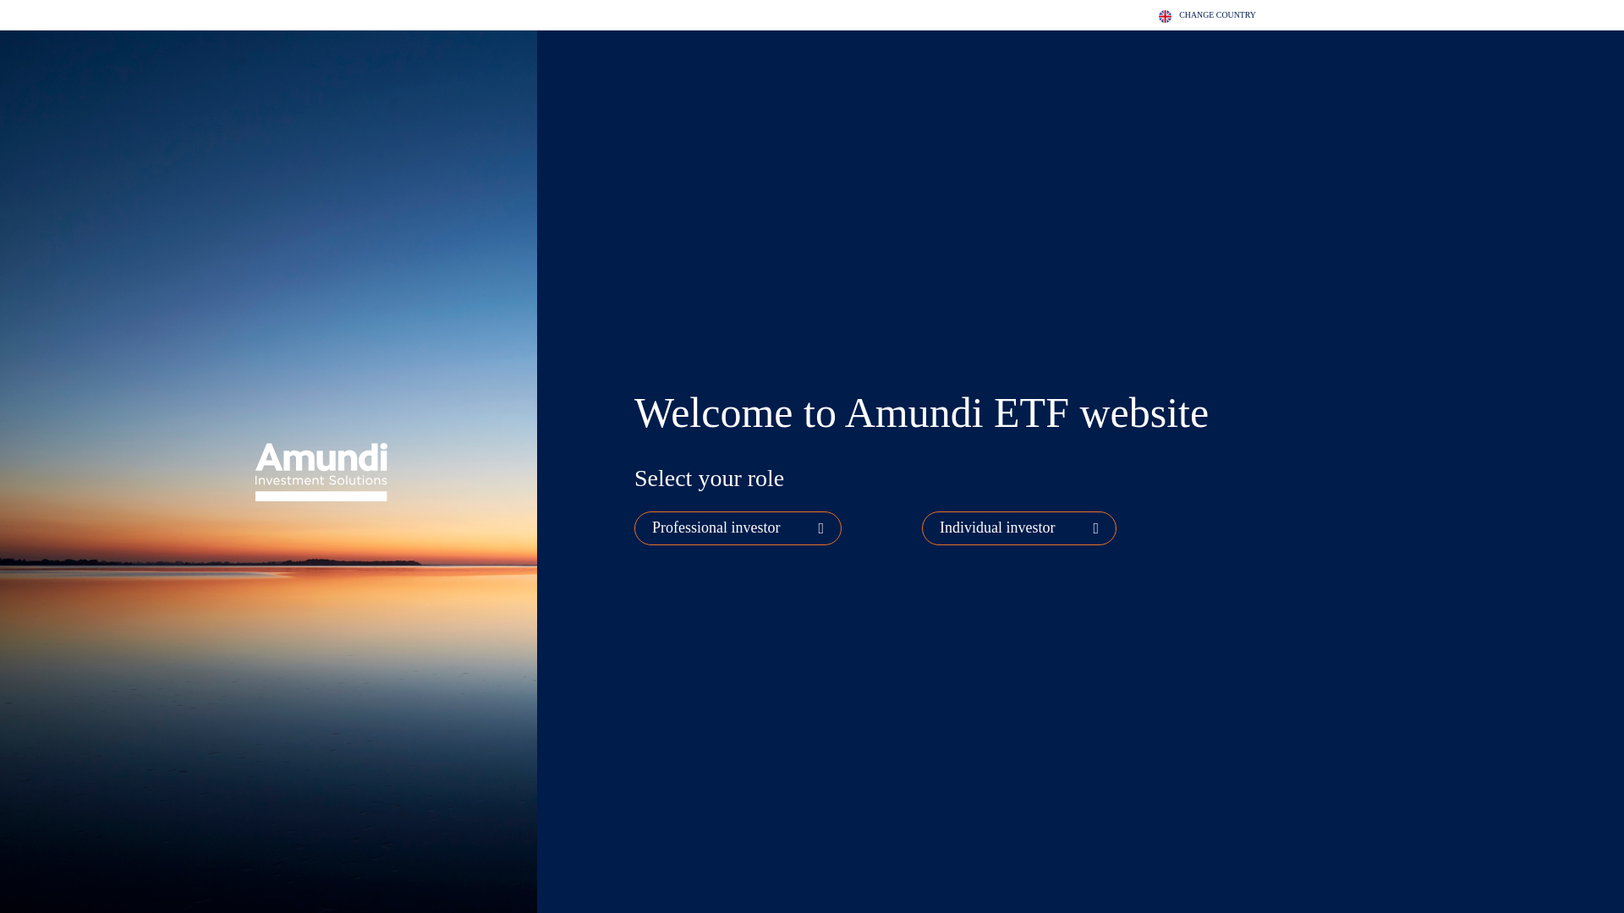 This screenshot has width=1624, height=913. I want to click on PROFESSIONAL INVESTORS, so click(1227, 12).